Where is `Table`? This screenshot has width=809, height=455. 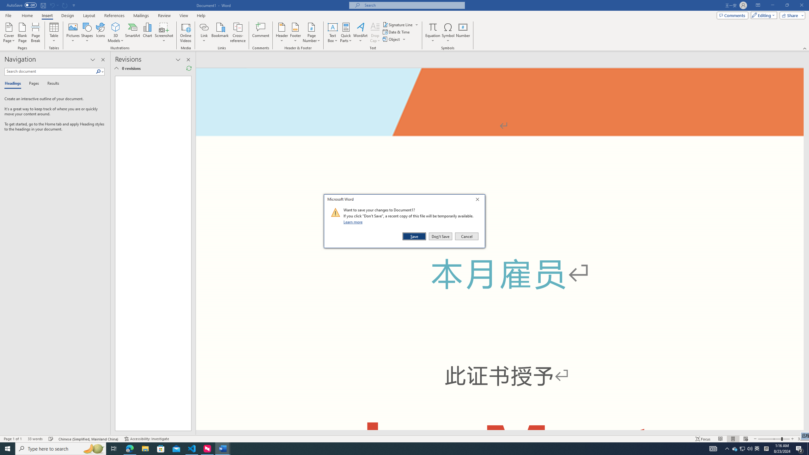 Table is located at coordinates (54, 33).